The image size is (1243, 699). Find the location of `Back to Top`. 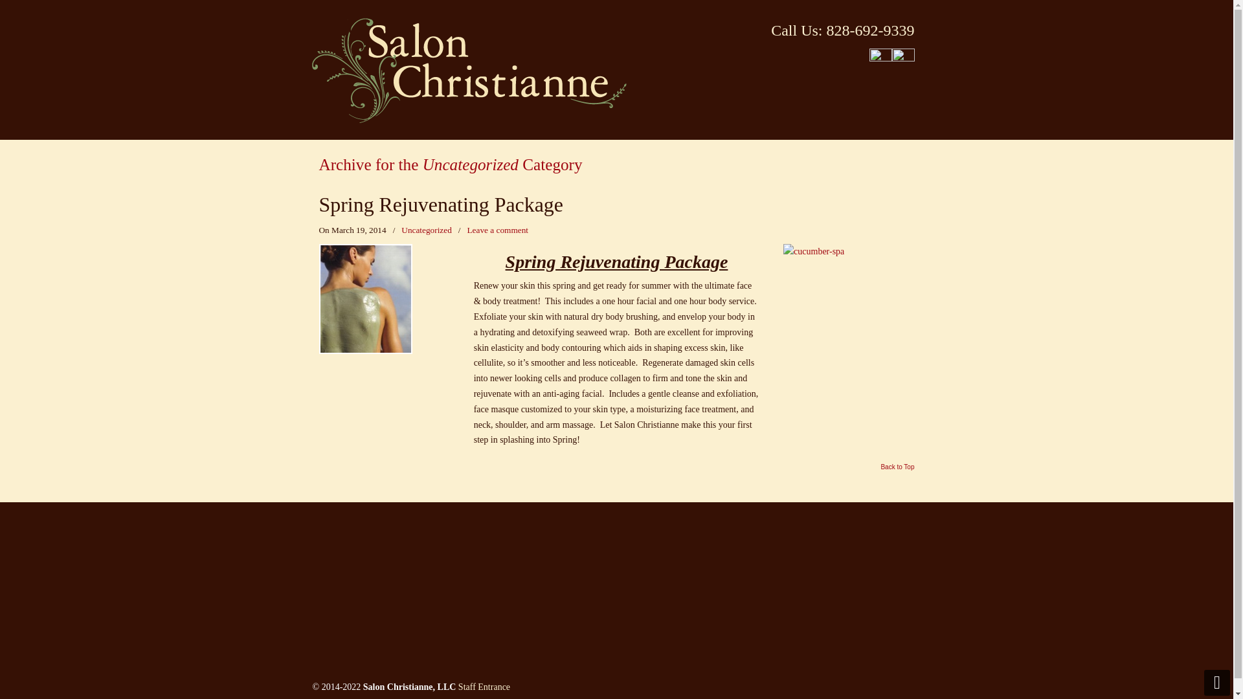

Back to Top is located at coordinates (897, 470).